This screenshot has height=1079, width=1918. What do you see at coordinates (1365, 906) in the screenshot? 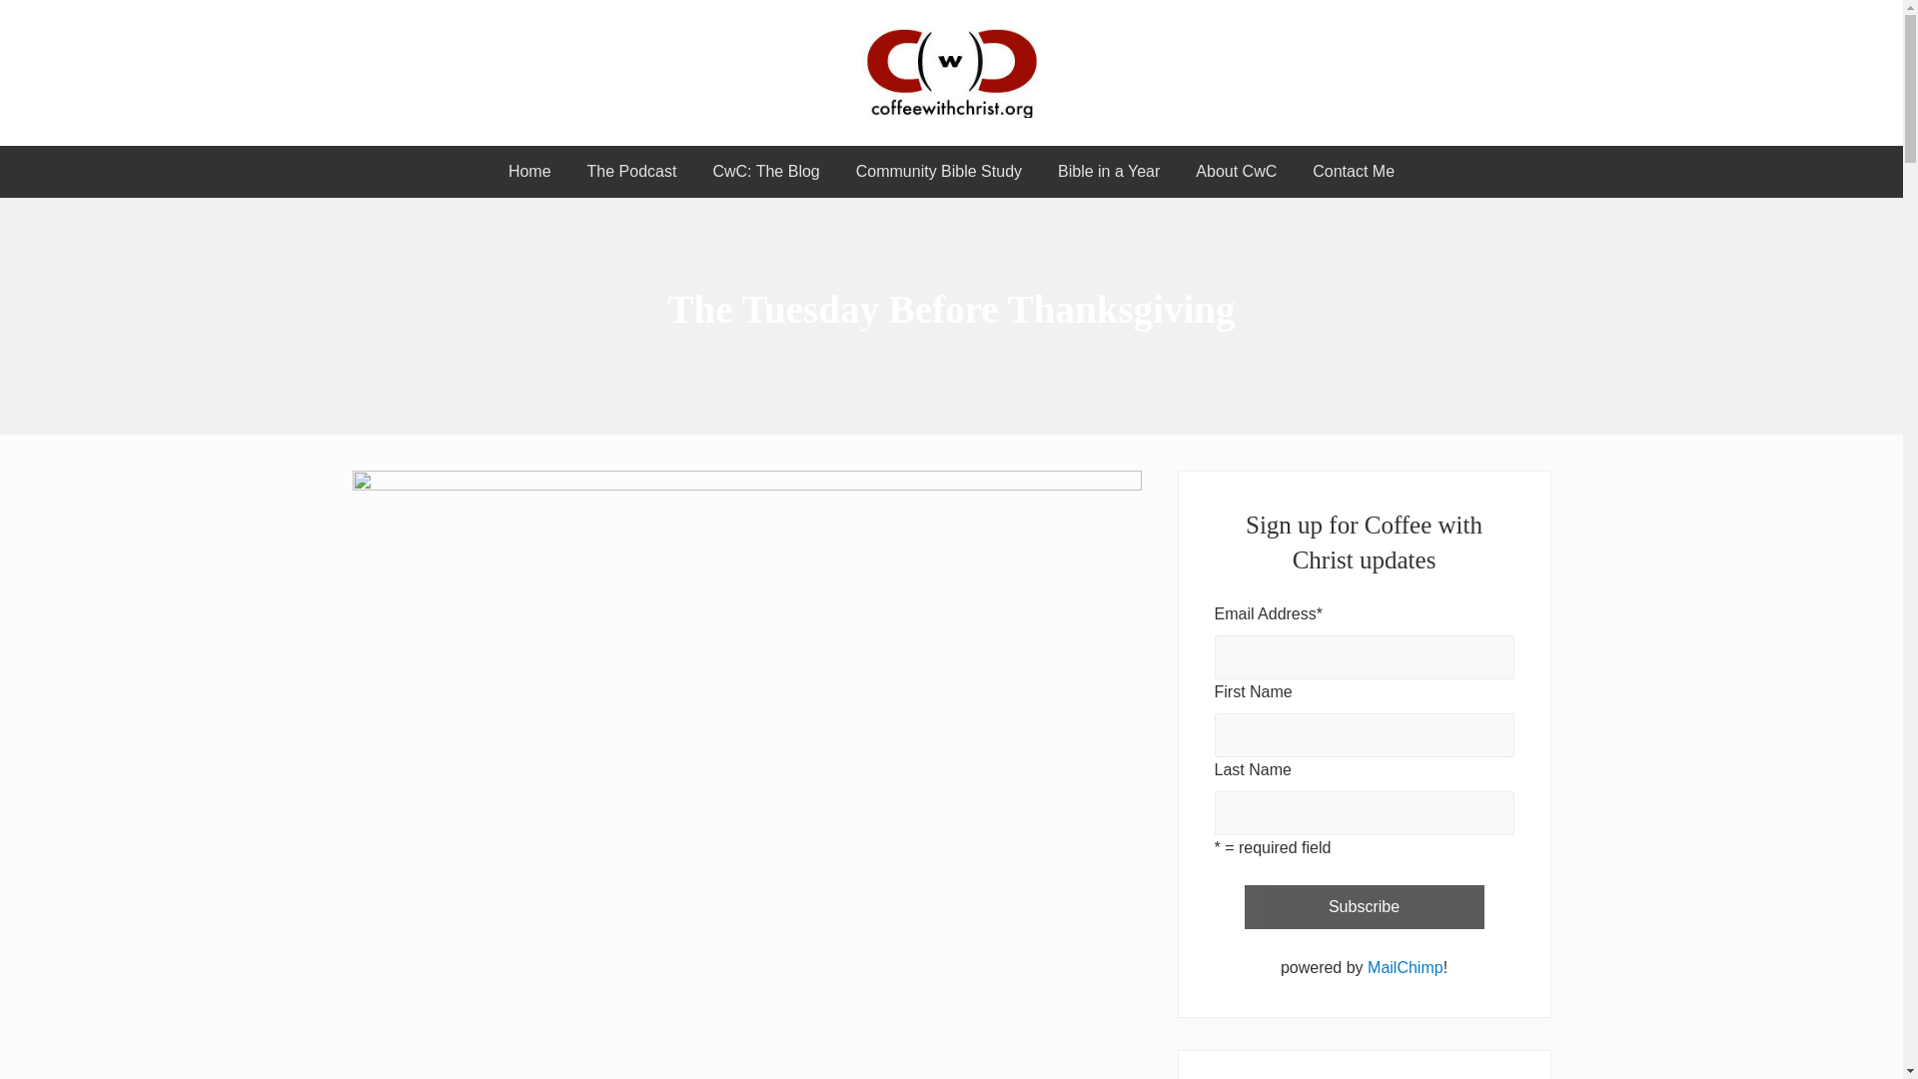
I see `Subscribe` at bounding box center [1365, 906].